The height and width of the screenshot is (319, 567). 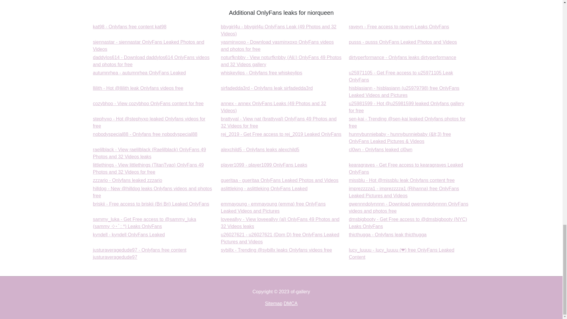 I want to click on kat98 - Onlyfans free content kat98, so click(x=401, y=76).